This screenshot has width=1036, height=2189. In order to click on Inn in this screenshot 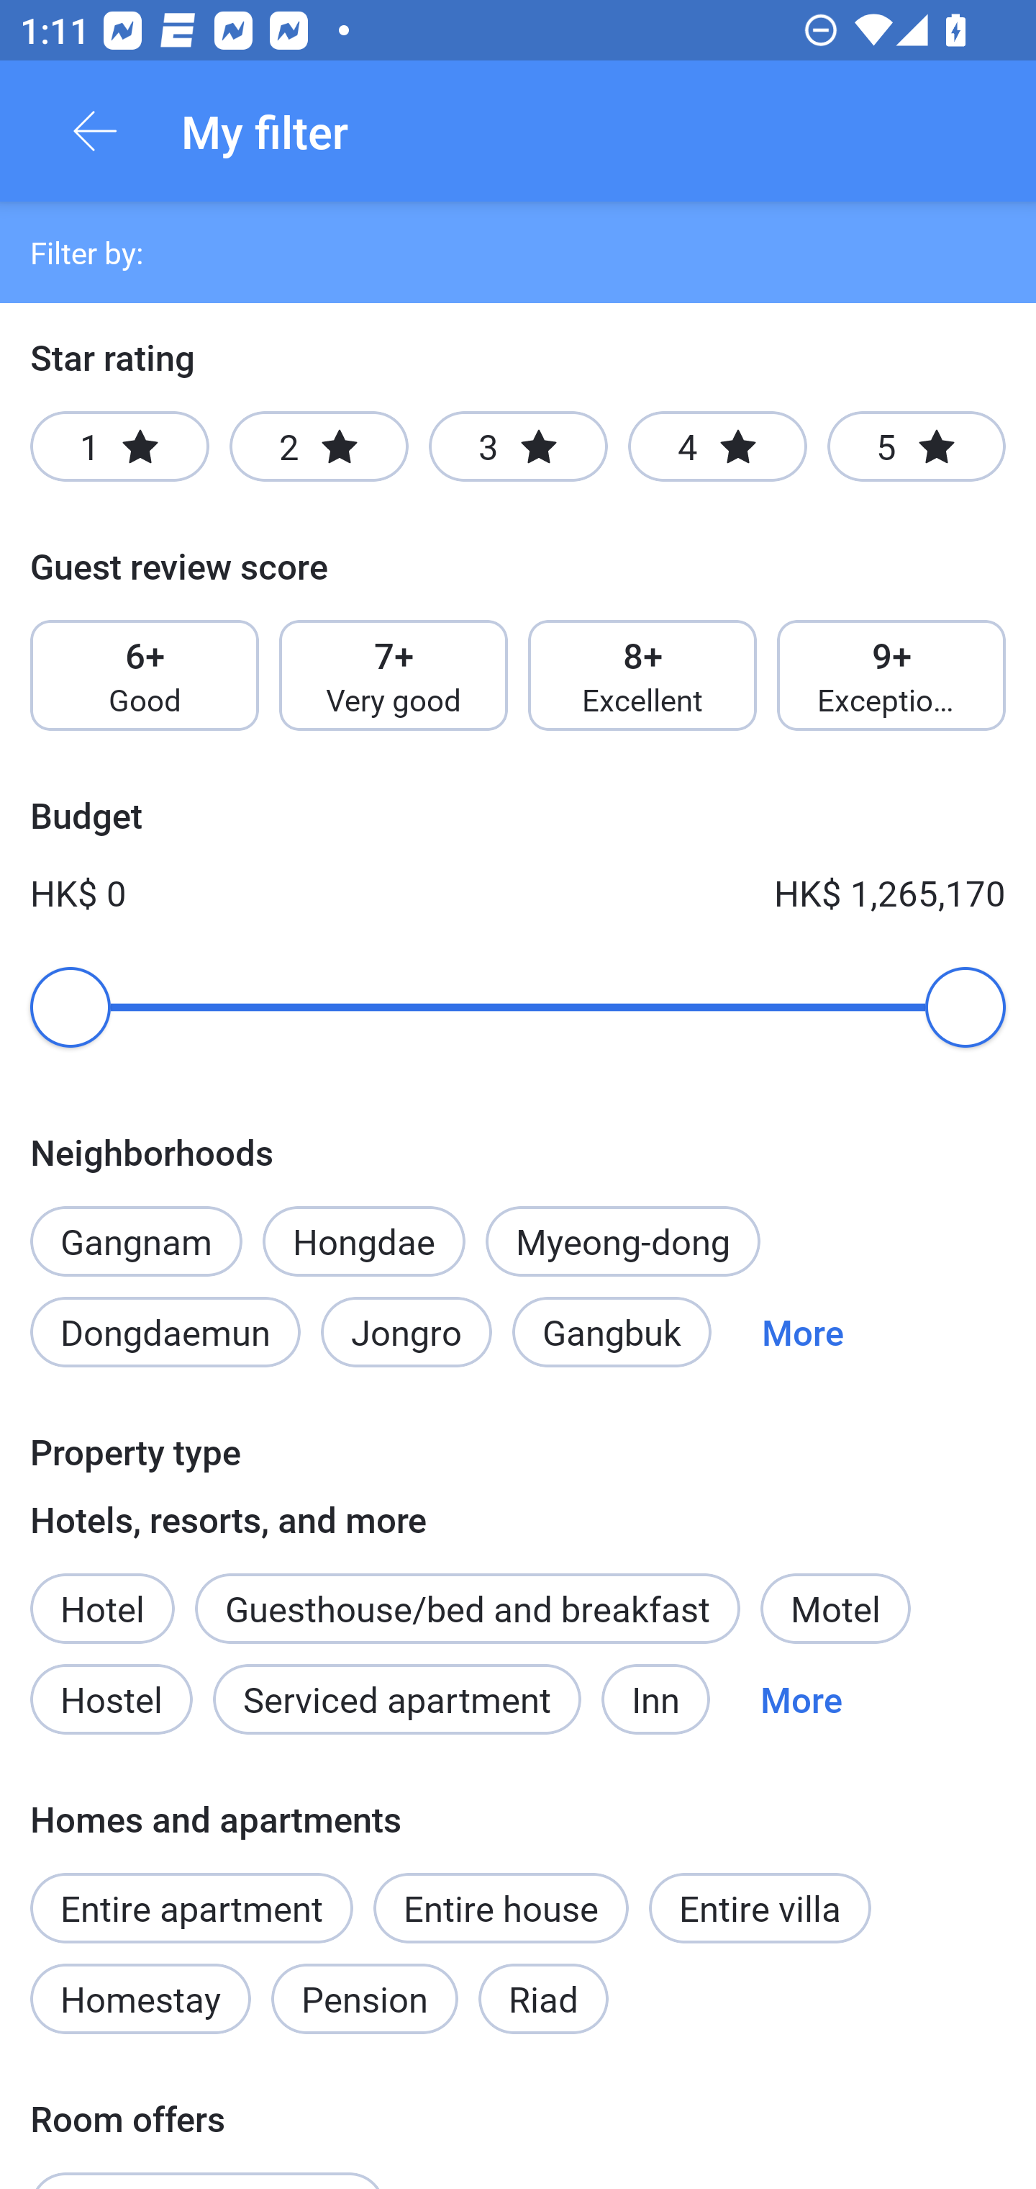, I will do `click(656, 1699)`.